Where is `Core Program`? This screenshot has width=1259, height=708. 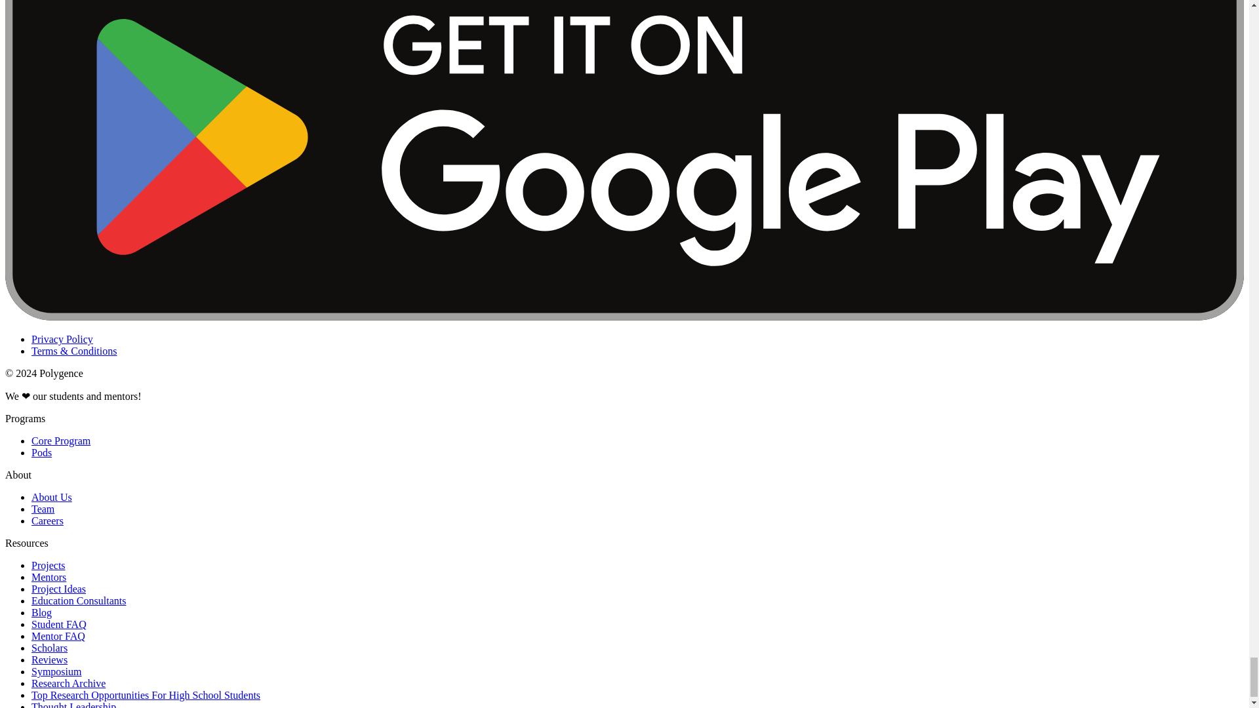
Core Program is located at coordinates (61, 441).